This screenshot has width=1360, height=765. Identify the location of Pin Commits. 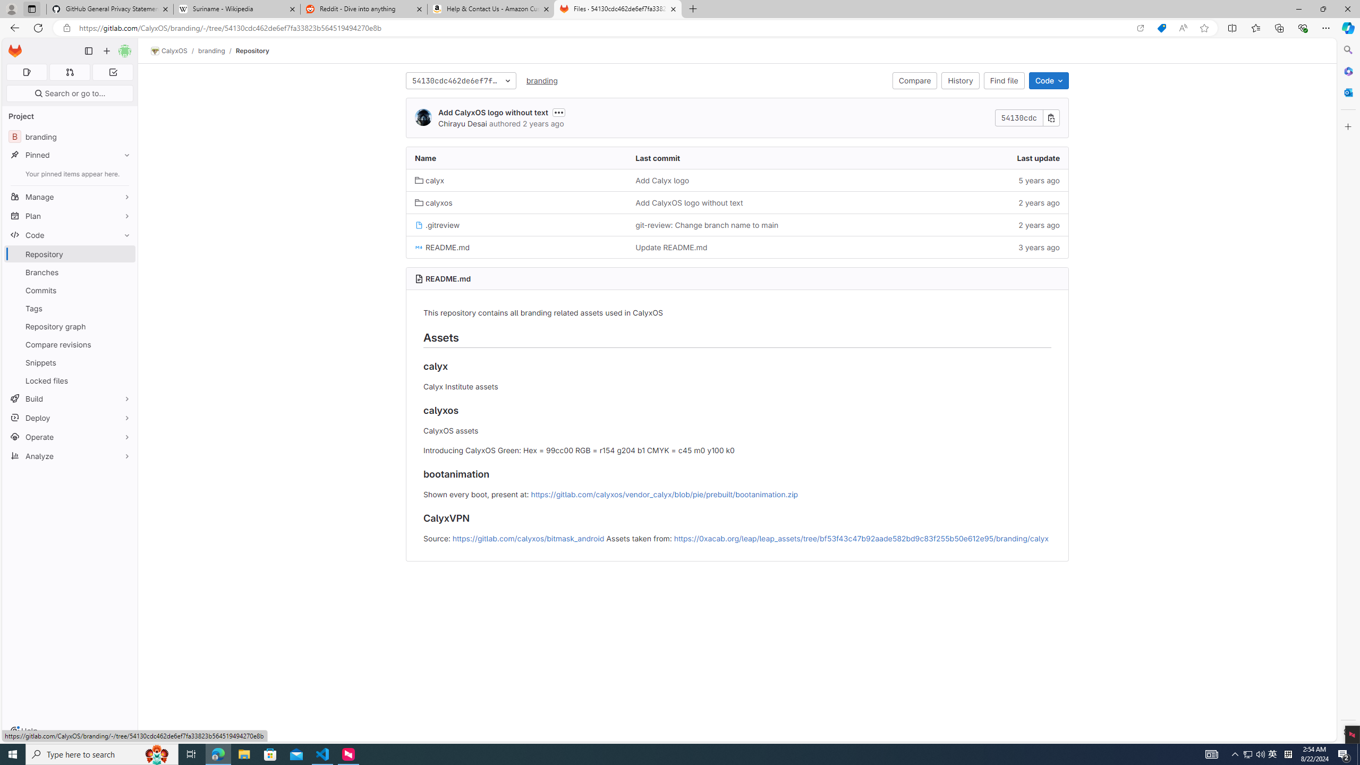
(124, 290).